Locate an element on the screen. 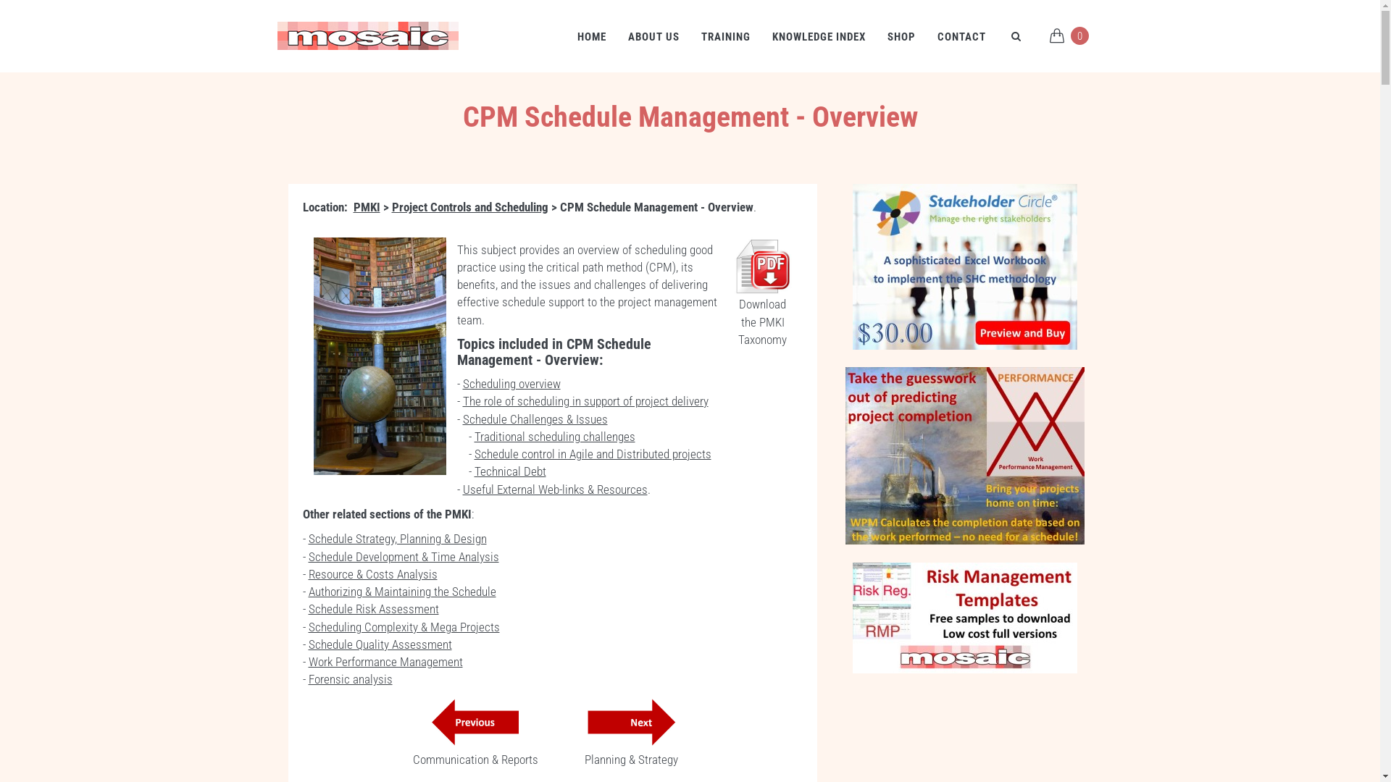 This screenshot has width=1391, height=782. Schedule Strategy, Planning & Design is located at coordinates (398, 539).